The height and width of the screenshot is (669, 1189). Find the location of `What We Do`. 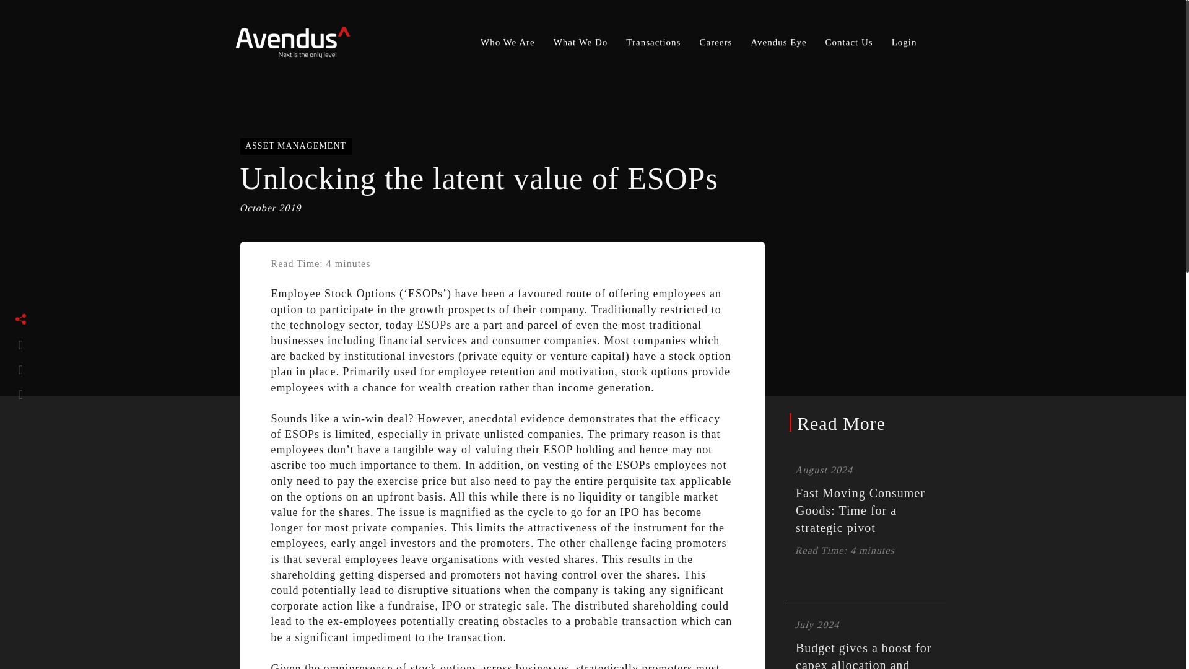

What We Do is located at coordinates (581, 42).